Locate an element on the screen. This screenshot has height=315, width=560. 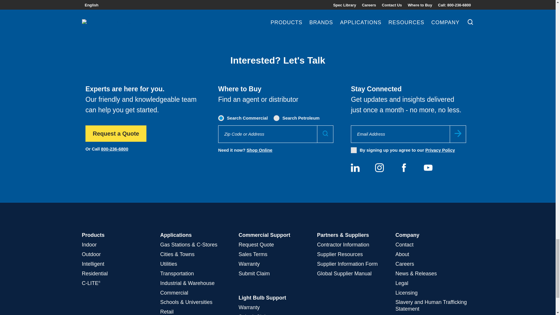
privacy is located at coordinates (354, 150).